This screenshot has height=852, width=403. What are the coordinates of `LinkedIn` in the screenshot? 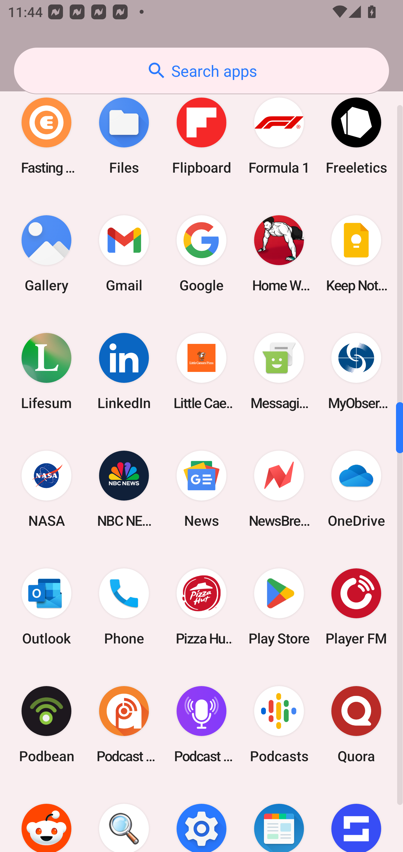 It's located at (124, 371).